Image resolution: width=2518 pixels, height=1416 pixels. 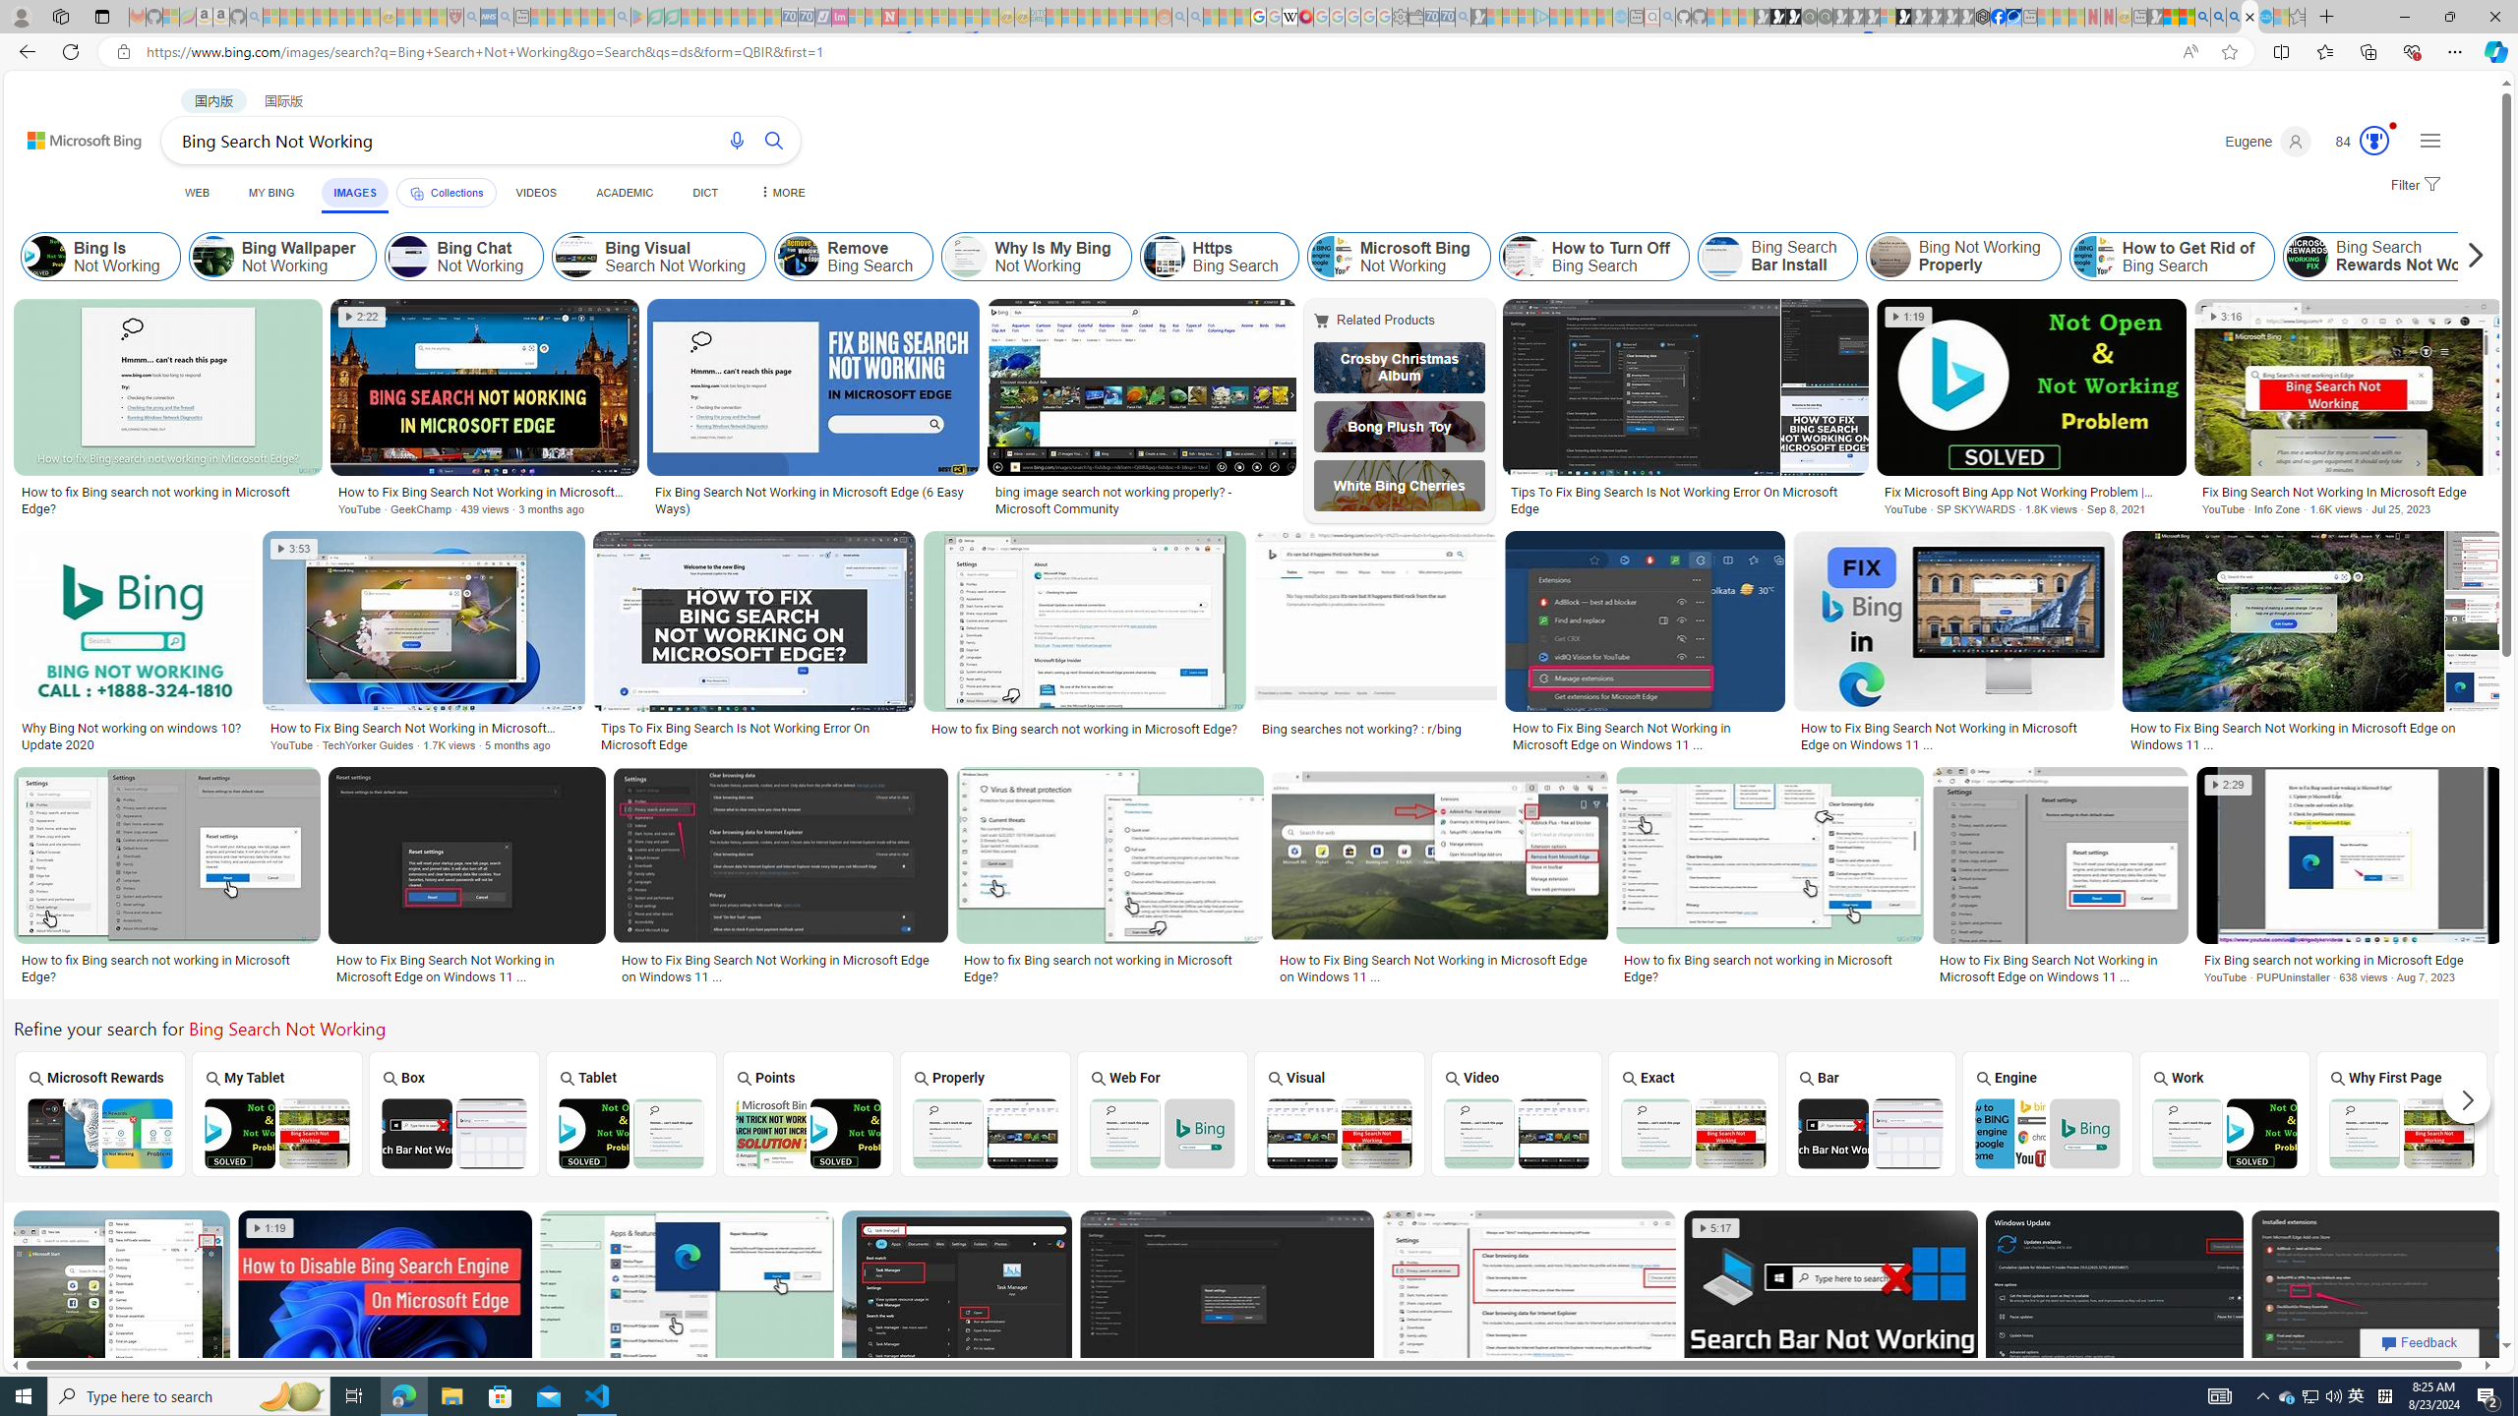 What do you see at coordinates (809, 1133) in the screenshot?
I see `Bing Search Points Not Working` at bounding box center [809, 1133].